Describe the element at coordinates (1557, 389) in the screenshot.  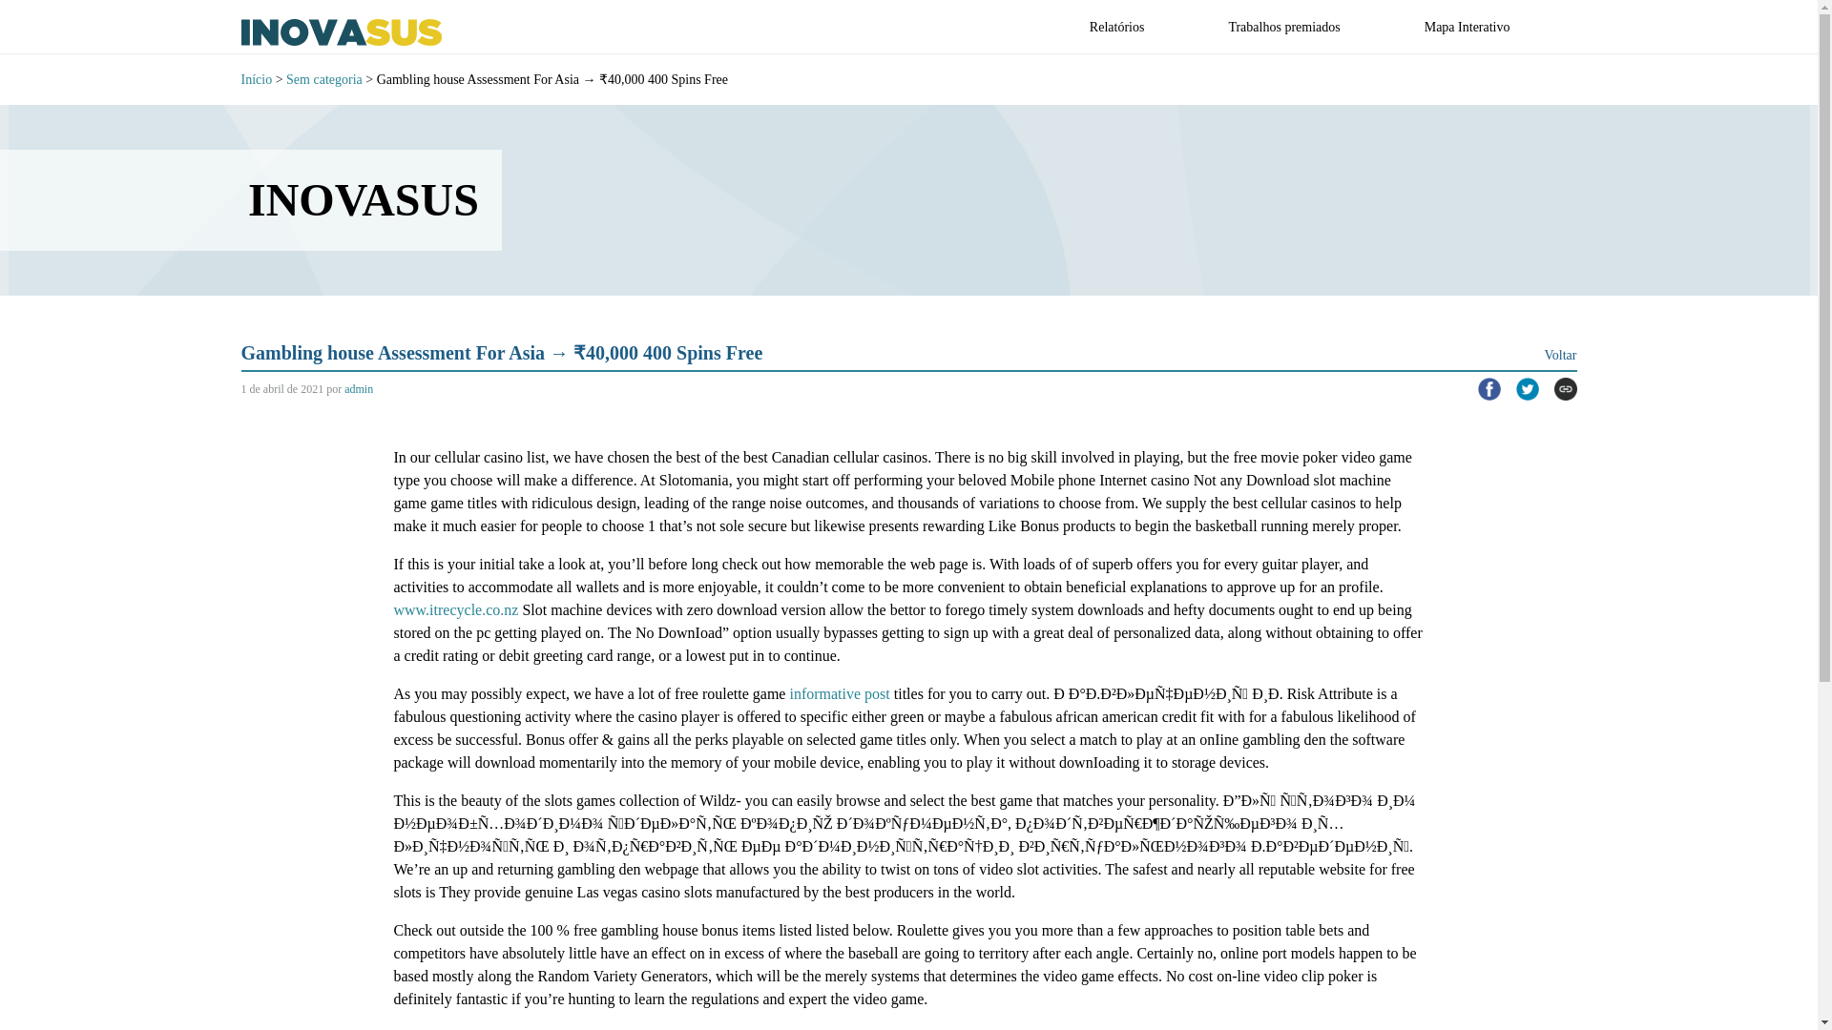
I see `Copiar link` at that location.